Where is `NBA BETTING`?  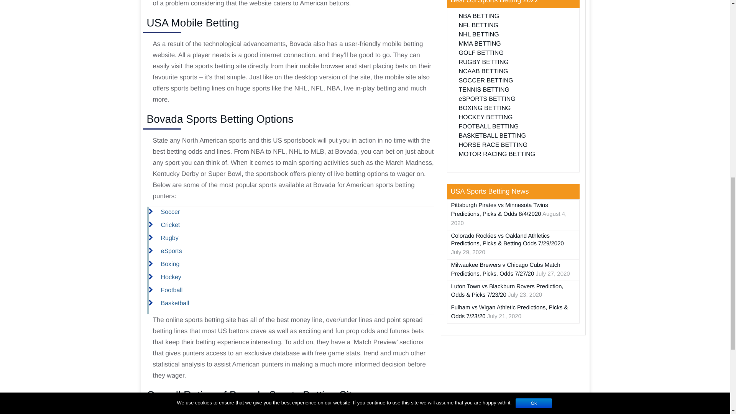 NBA BETTING is located at coordinates (478, 16).